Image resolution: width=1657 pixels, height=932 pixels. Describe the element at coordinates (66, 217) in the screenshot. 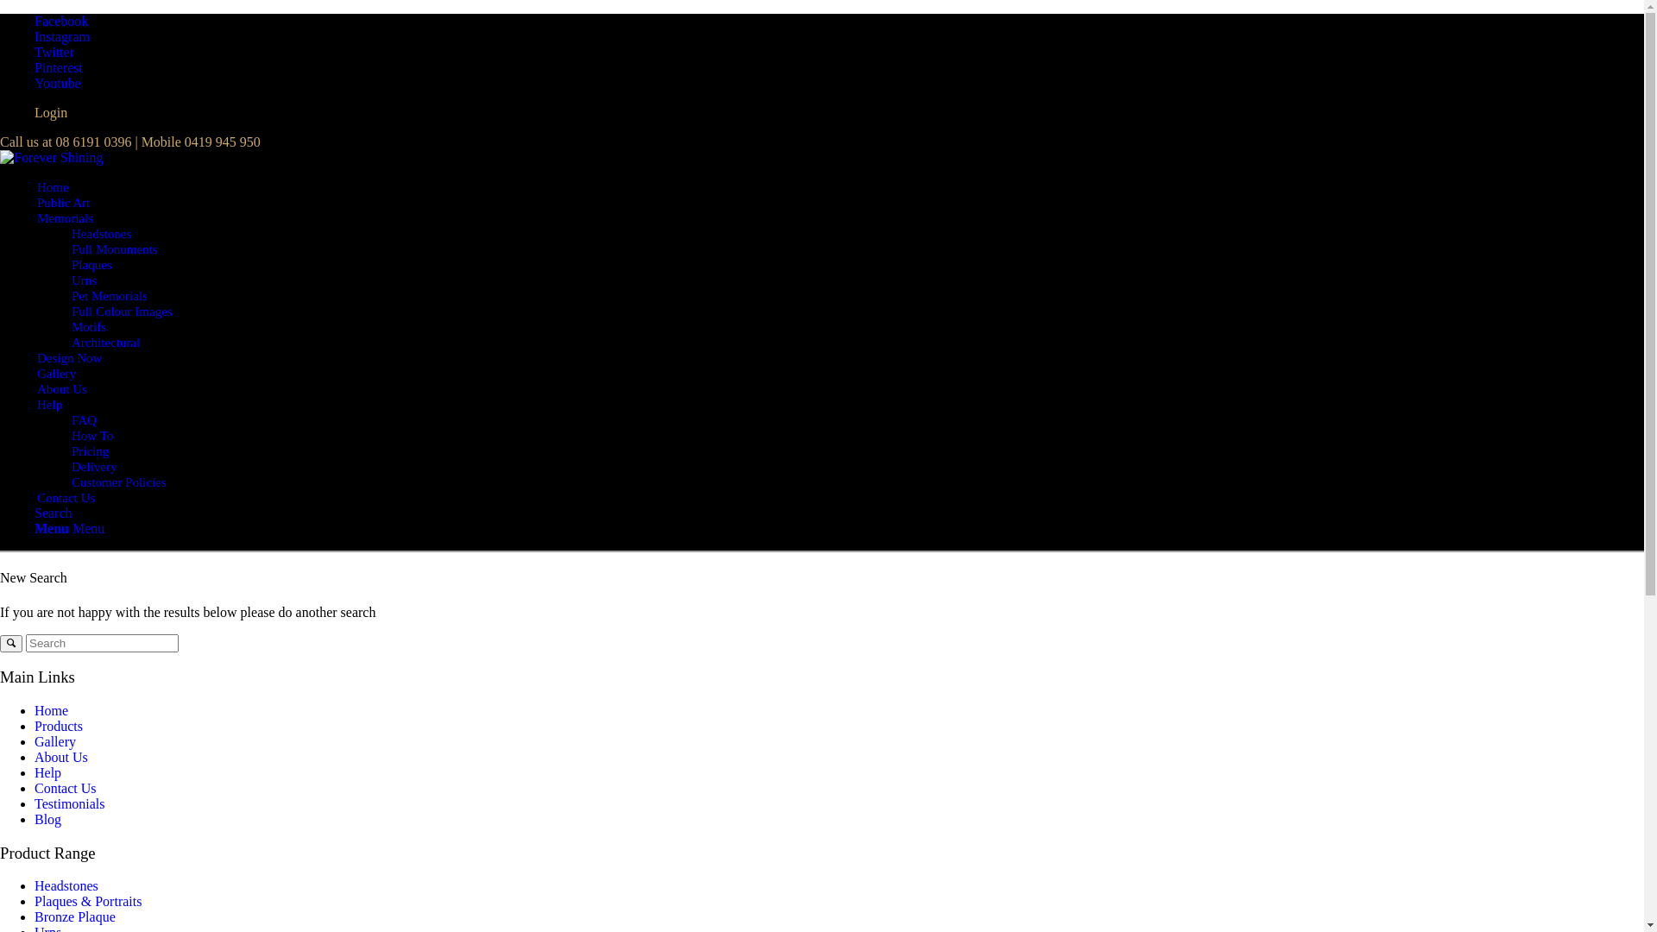

I see `Memorials` at that location.